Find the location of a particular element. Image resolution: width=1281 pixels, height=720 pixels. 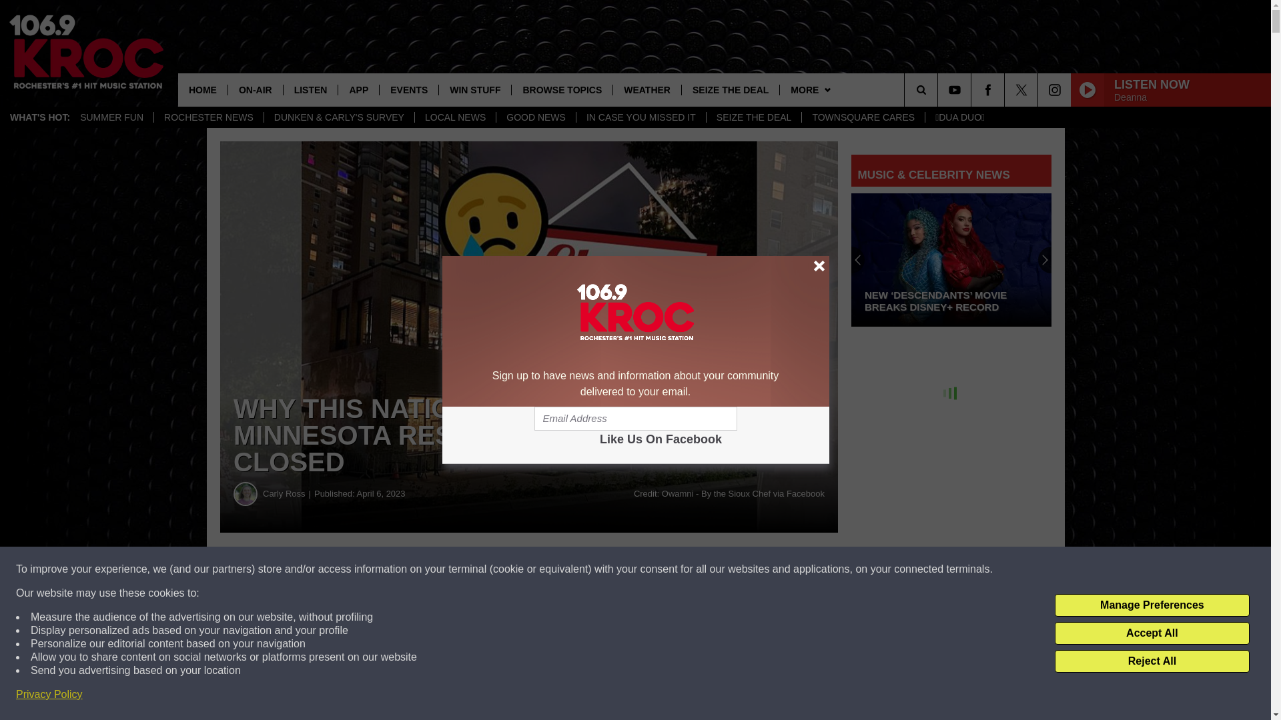

LISTEN is located at coordinates (310, 89).